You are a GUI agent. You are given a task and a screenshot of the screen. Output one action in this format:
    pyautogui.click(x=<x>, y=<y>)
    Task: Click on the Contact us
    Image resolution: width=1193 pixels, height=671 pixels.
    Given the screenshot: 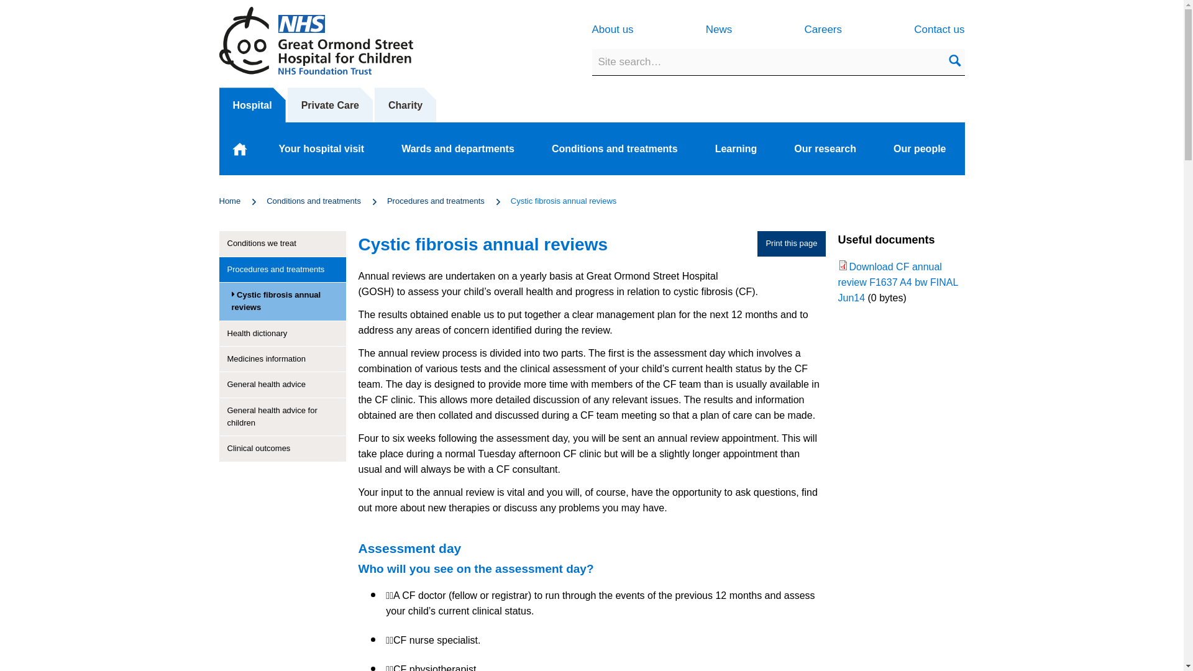 What is the action you would take?
    pyautogui.click(x=938, y=30)
    